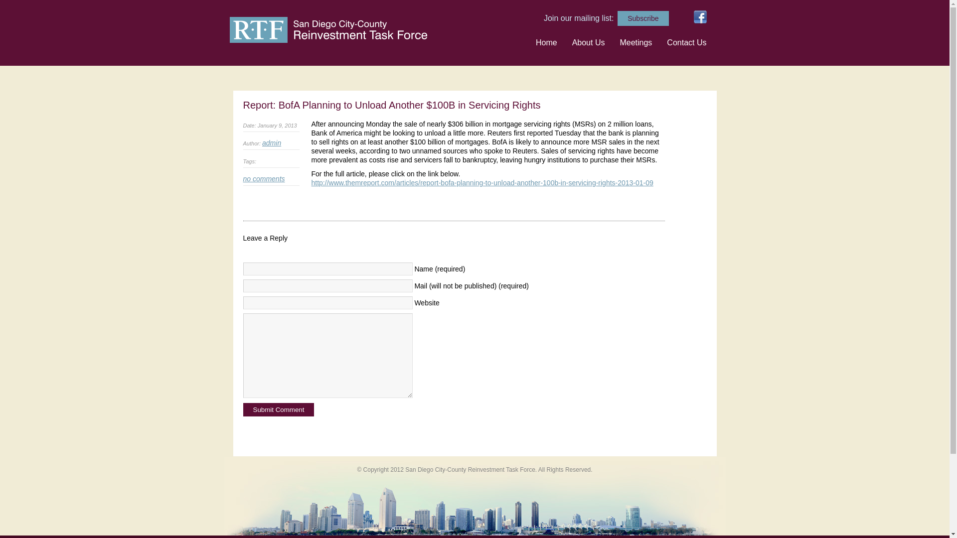 This screenshot has width=957, height=538. Describe the element at coordinates (635, 42) in the screenshot. I see `Meetings` at that location.